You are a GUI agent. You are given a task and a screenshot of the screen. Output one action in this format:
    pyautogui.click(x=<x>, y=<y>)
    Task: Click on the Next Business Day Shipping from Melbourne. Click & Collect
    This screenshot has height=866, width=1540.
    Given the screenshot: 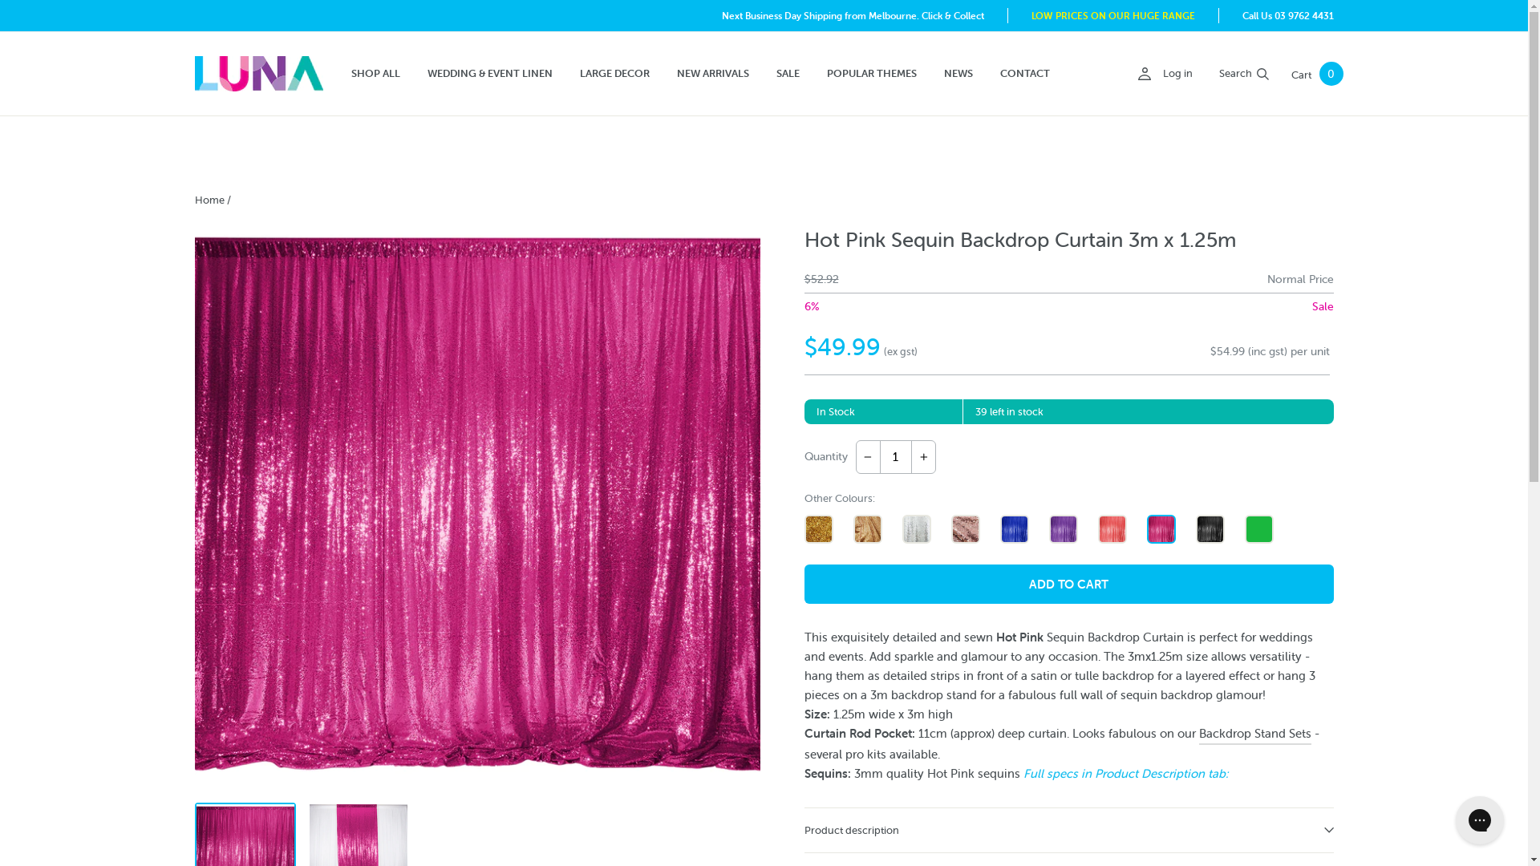 What is the action you would take?
    pyautogui.click(x=853, y=16)
    